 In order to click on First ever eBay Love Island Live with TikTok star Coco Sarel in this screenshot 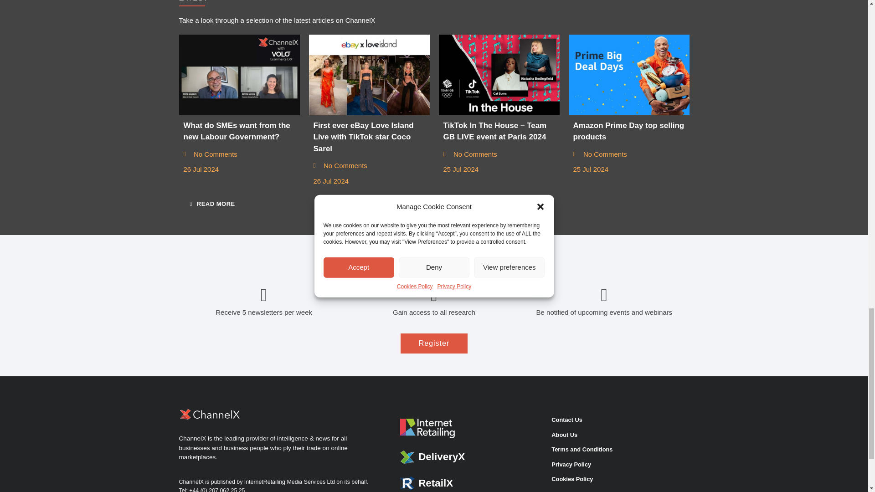, I will do `click(369, 75)`.